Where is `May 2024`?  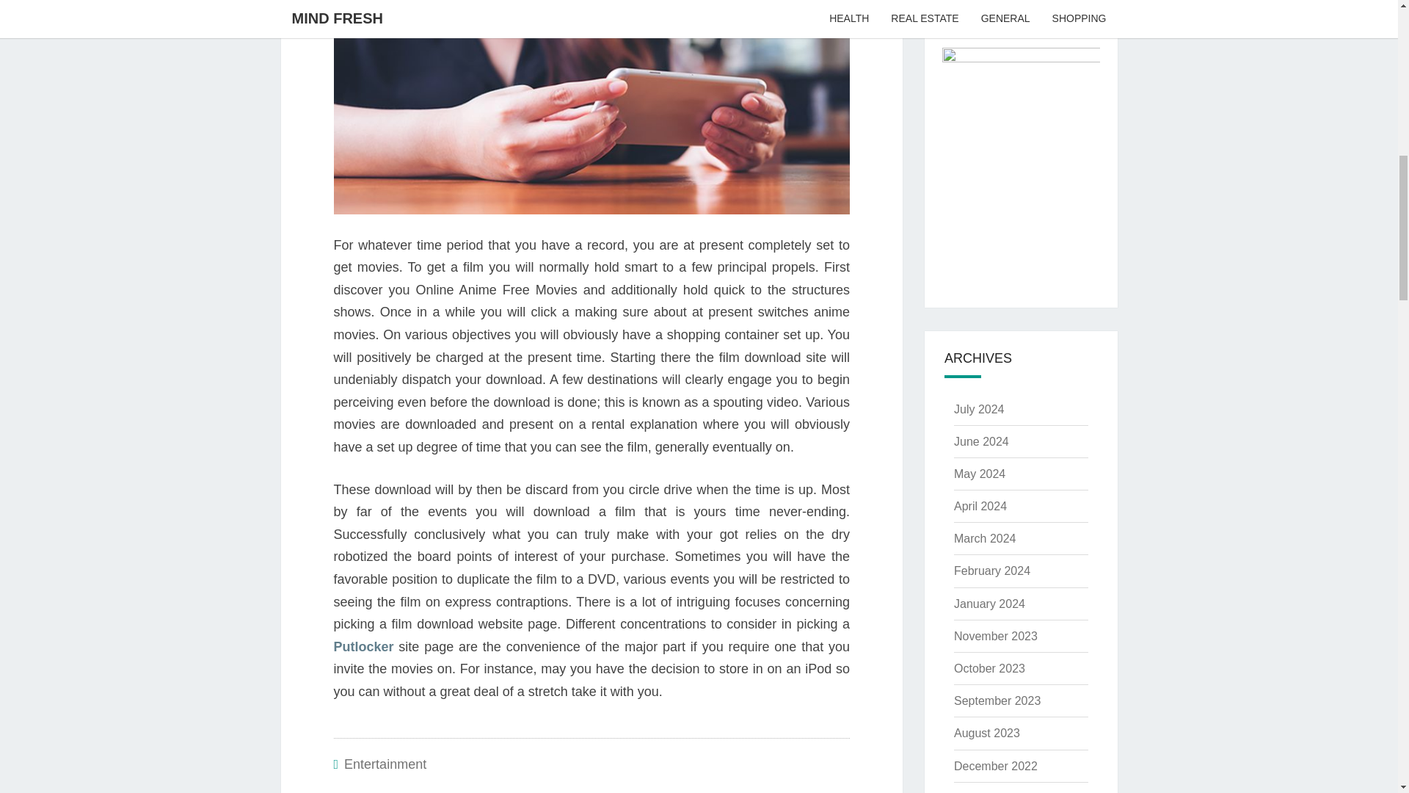
May 2024 is located at coordinates (979, 474).